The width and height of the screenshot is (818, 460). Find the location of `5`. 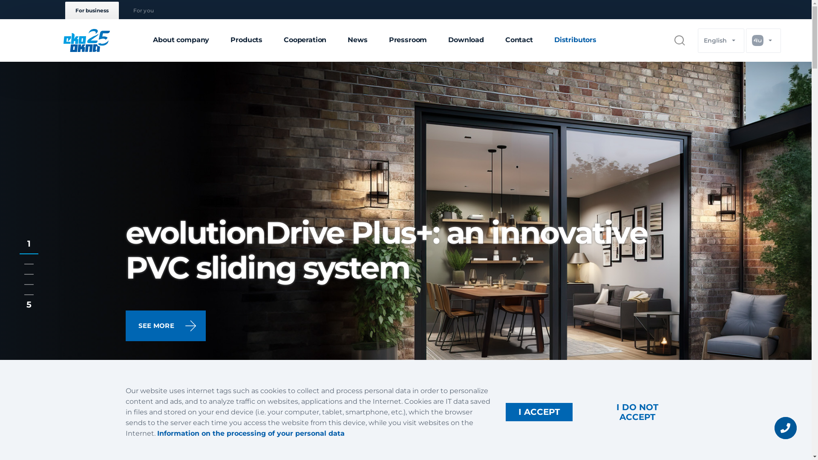

5 is located at coordinates (29, 294).